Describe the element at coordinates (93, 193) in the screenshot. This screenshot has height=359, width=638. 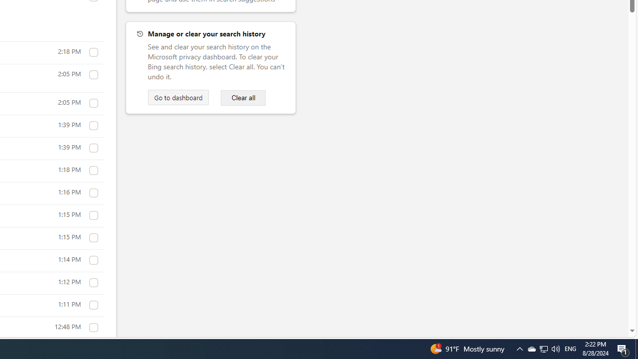
I see `amazon echo dot accessories` at that location.